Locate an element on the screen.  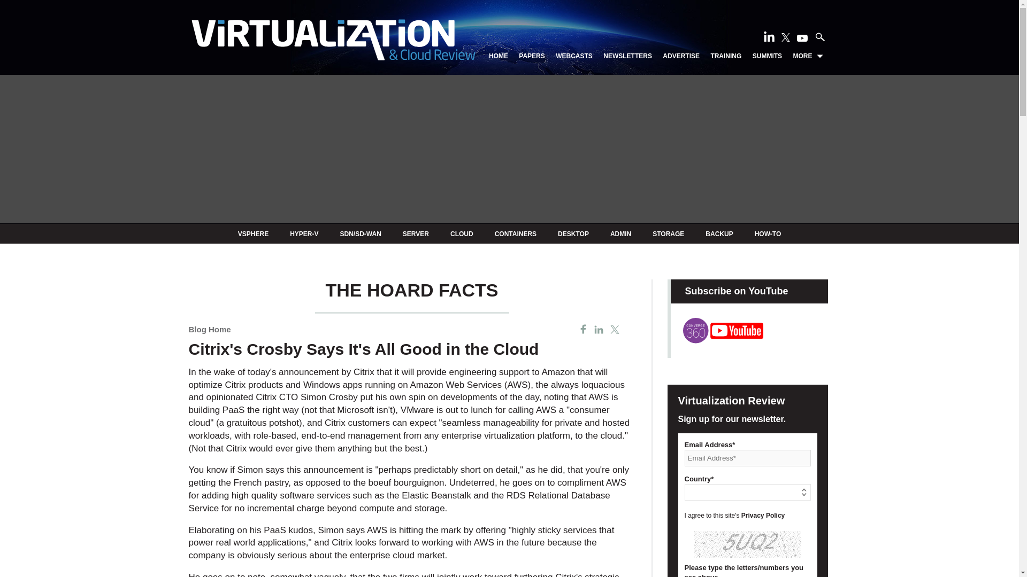
VSPHERE is located at coordinates (253, 233).